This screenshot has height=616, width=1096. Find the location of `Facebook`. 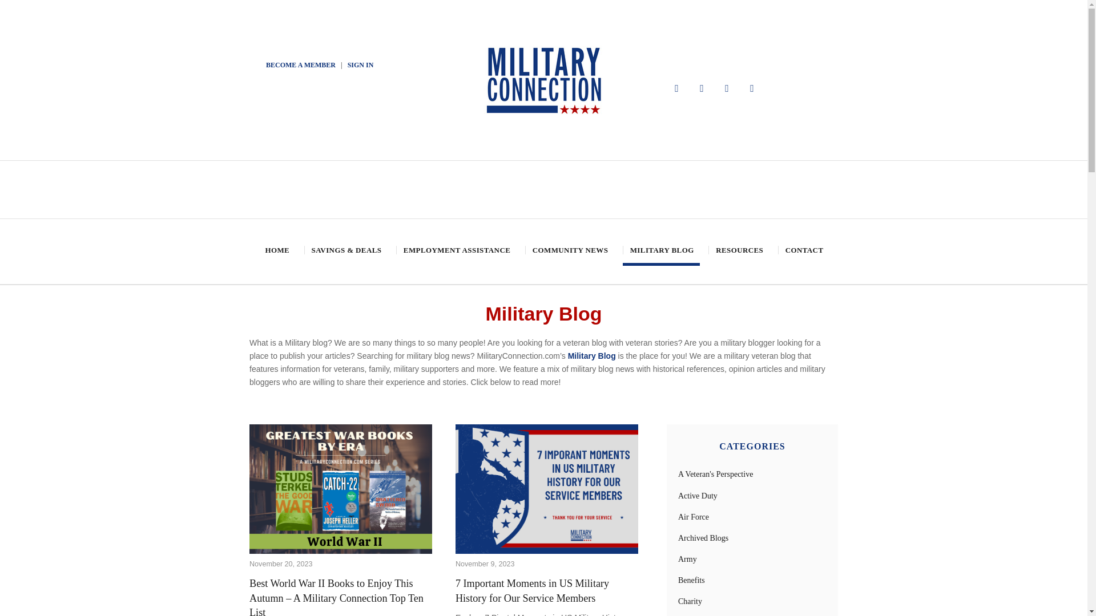

Facebook is located at coordinates (677, 88).